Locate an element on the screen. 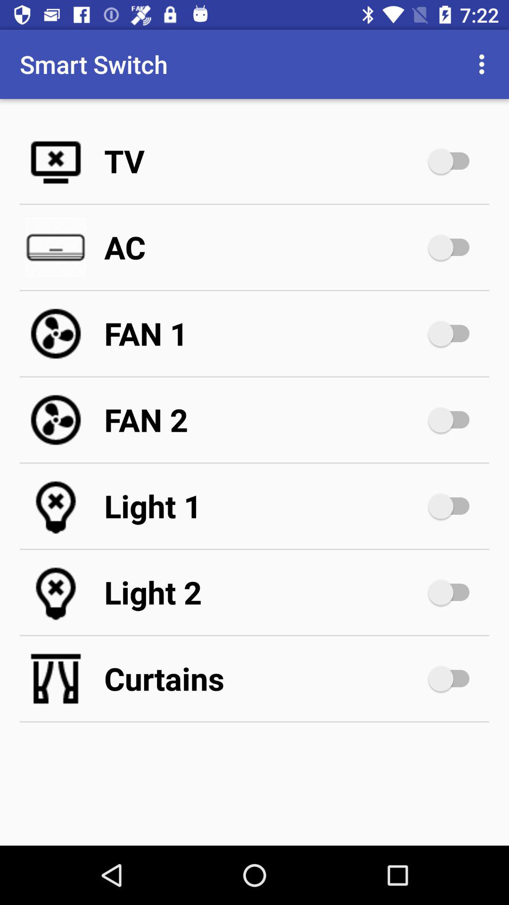 The width and height of the screenshot is (509, 905). open fan 2 is located at coordinates (264, 420).